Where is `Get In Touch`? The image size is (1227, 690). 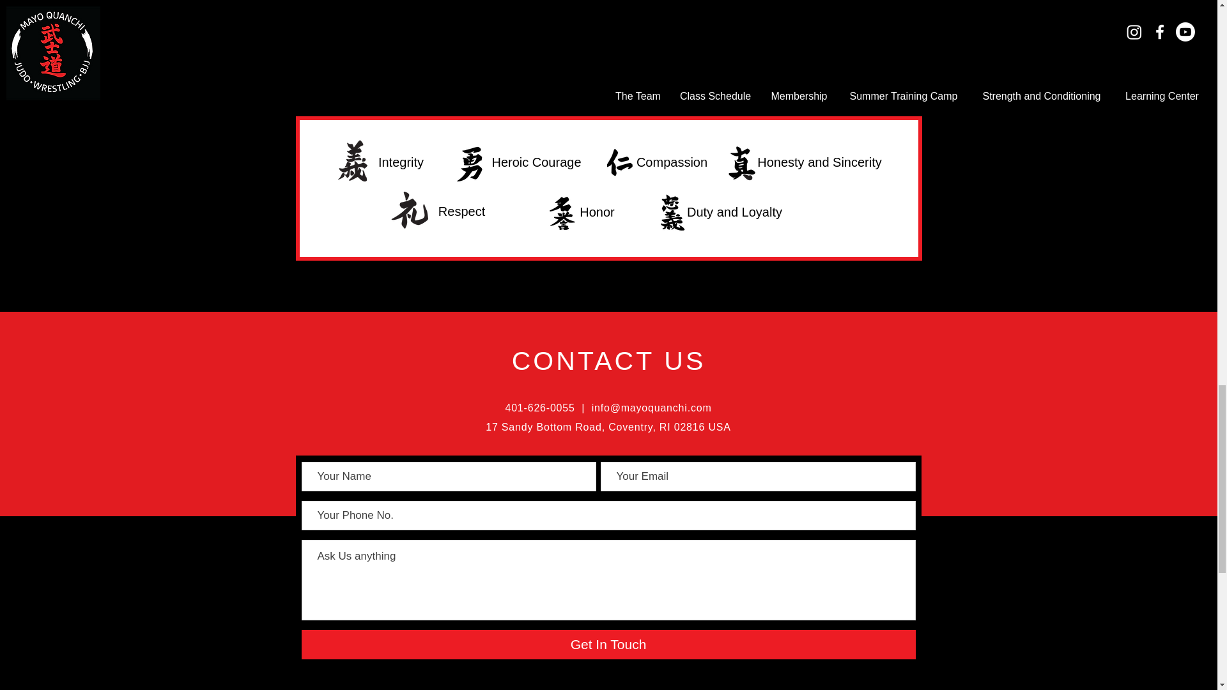 Get In Touch is located at coordinates (608, 645).